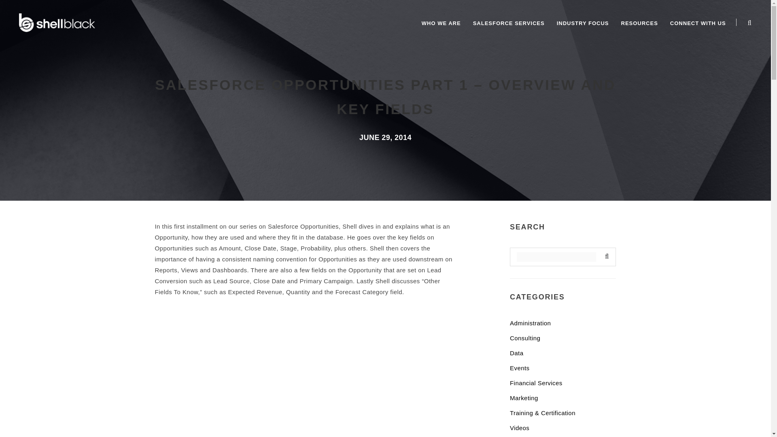 The image size is (777, 437). What do you see at coordinates (441, 23) in the screenshot?
I see `WHO WE ARE` at bounding box center [441, 23].